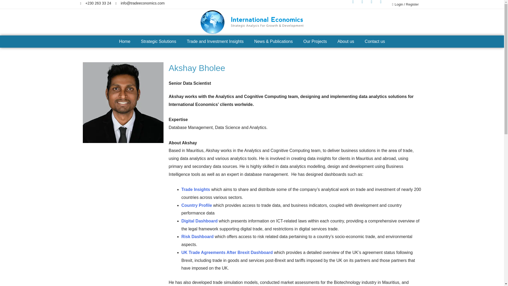  Describe the element at coordinates (215, 41) in the screenshot. I see `Trade and Investment Insights` at that location.